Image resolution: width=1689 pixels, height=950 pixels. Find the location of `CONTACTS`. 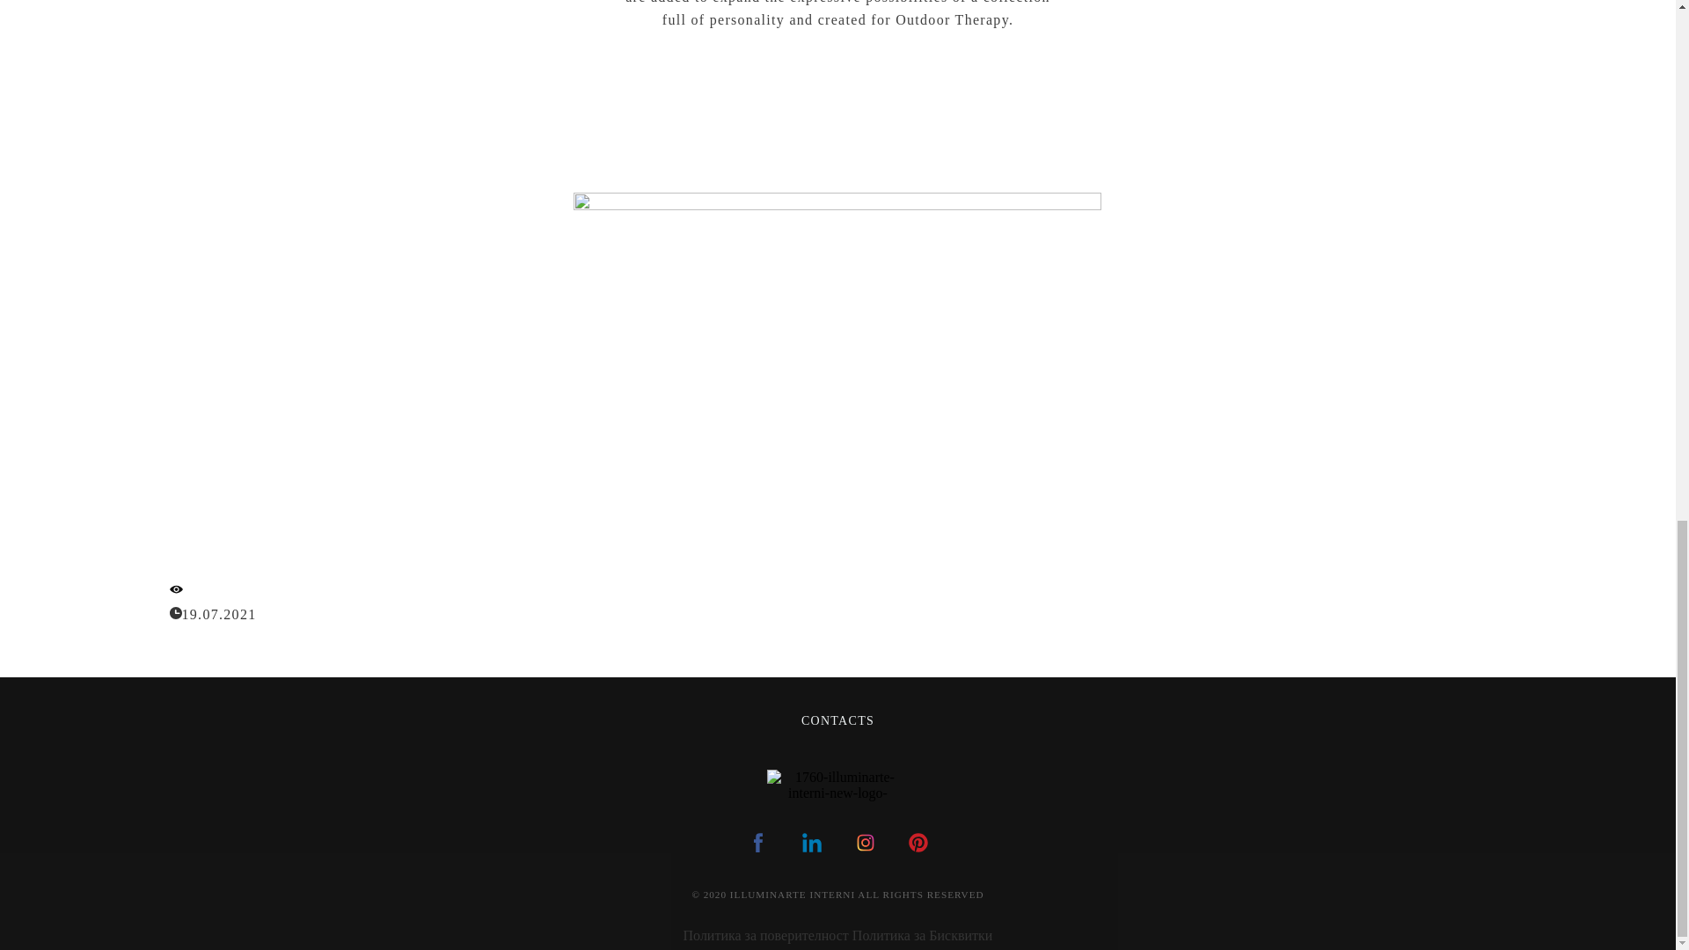

CONTACTS is located at coordinates (837, 720).